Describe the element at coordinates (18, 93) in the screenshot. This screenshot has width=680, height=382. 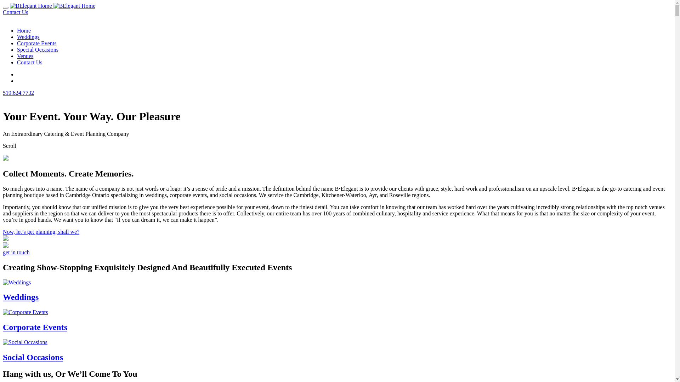
I see `519.624.7732` at that location.